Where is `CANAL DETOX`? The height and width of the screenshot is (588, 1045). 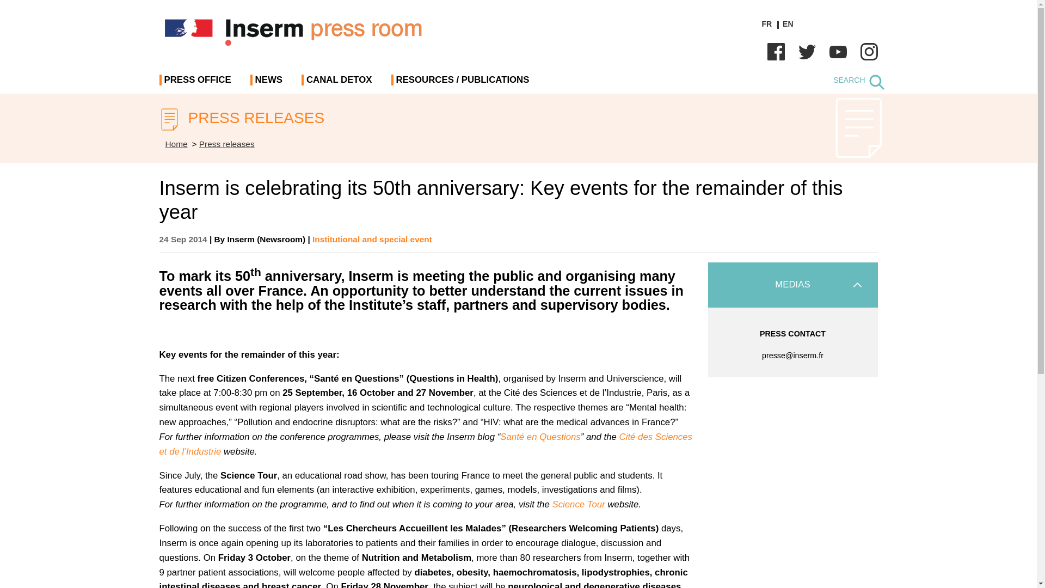
CANAL DETOX is located at coordinates (339, 84).